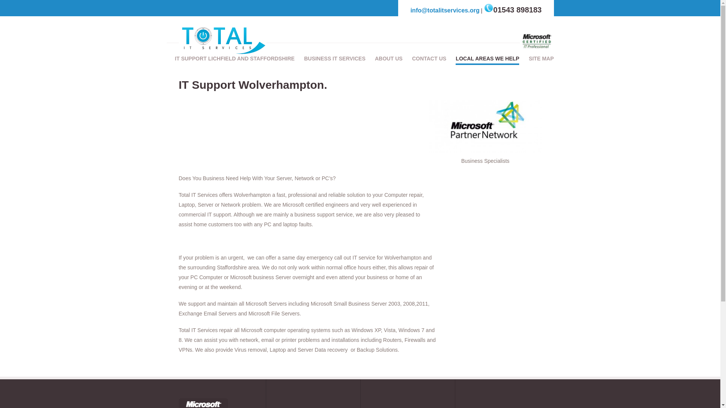 This screenshot has width=726, height=408. I want to click on SITE MAP, so click(541, 59).